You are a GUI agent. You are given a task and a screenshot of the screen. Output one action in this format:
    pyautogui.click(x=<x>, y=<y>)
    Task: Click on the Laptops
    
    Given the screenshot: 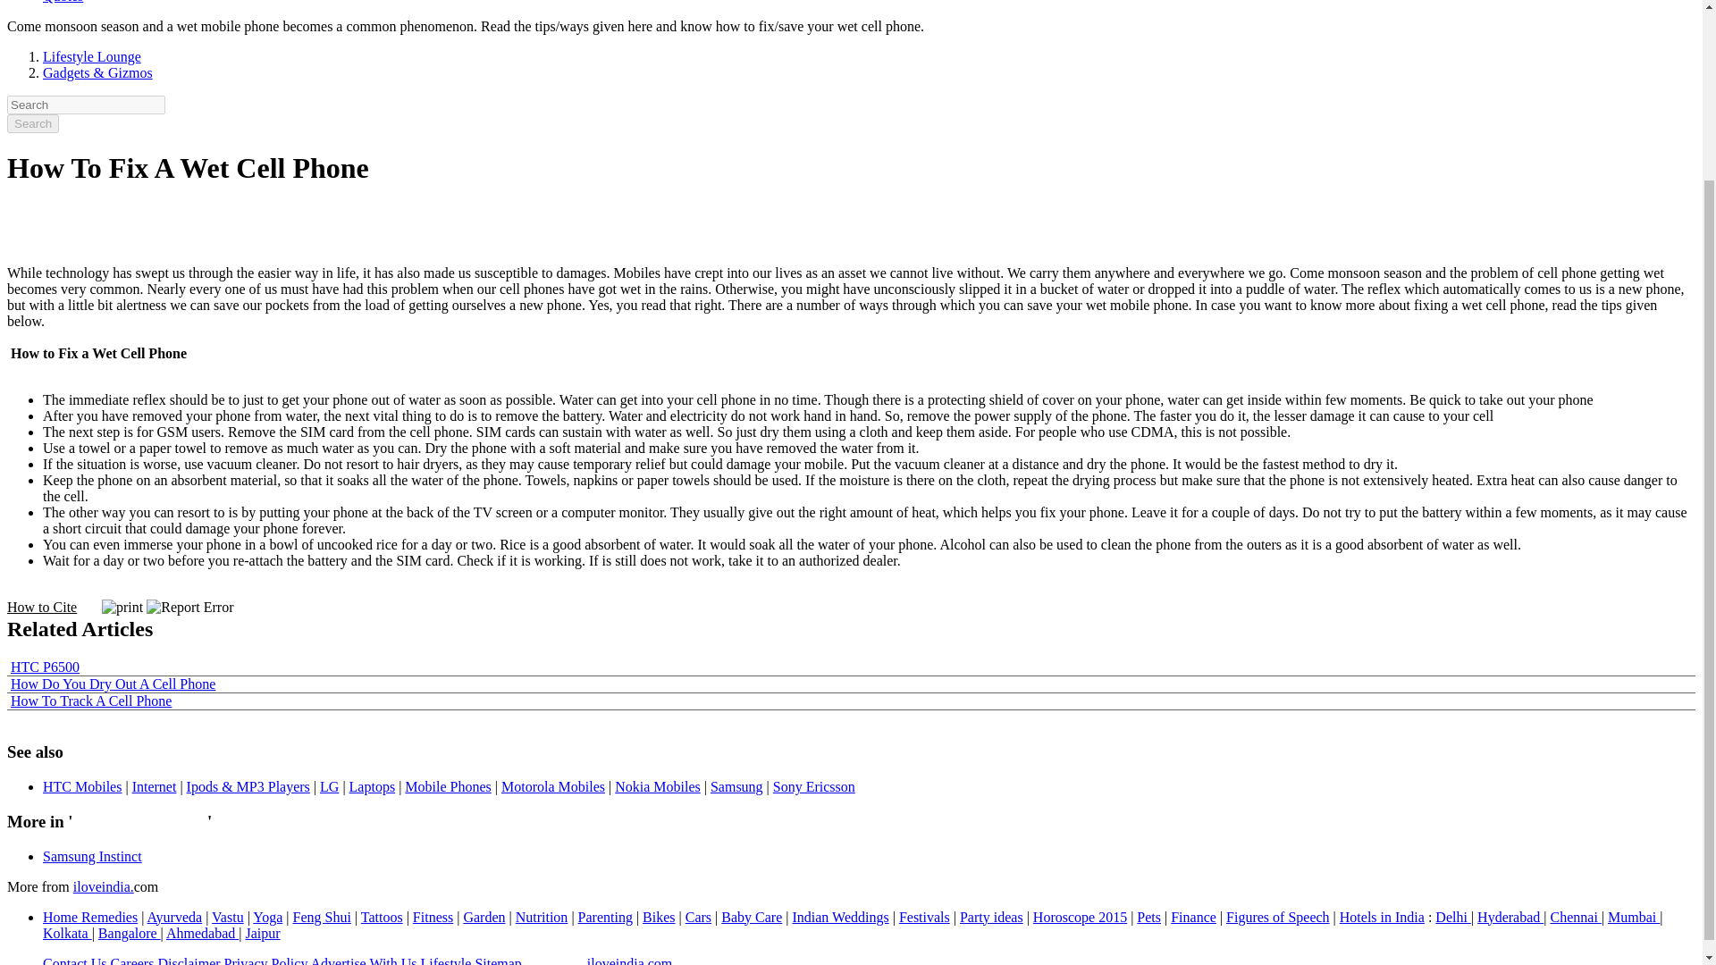 What is the action you would take?
    pyautogui.click(x=373, y=786)
    